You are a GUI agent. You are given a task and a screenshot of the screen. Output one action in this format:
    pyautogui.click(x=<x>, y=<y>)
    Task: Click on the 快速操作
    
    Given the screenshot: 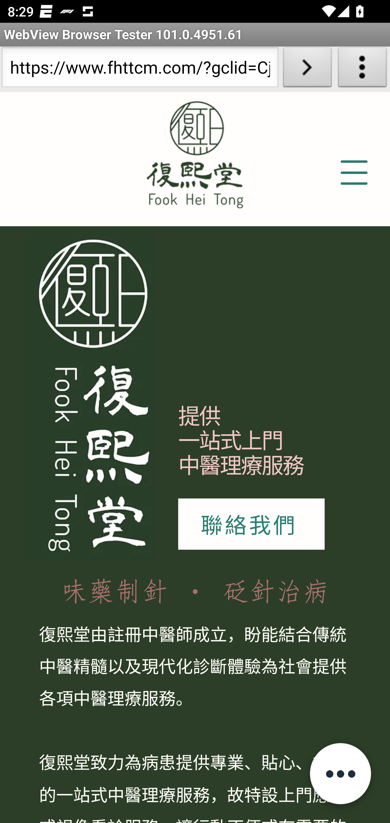 What is the action you would take?
    pyautogui.click(x=340, y=773)
    